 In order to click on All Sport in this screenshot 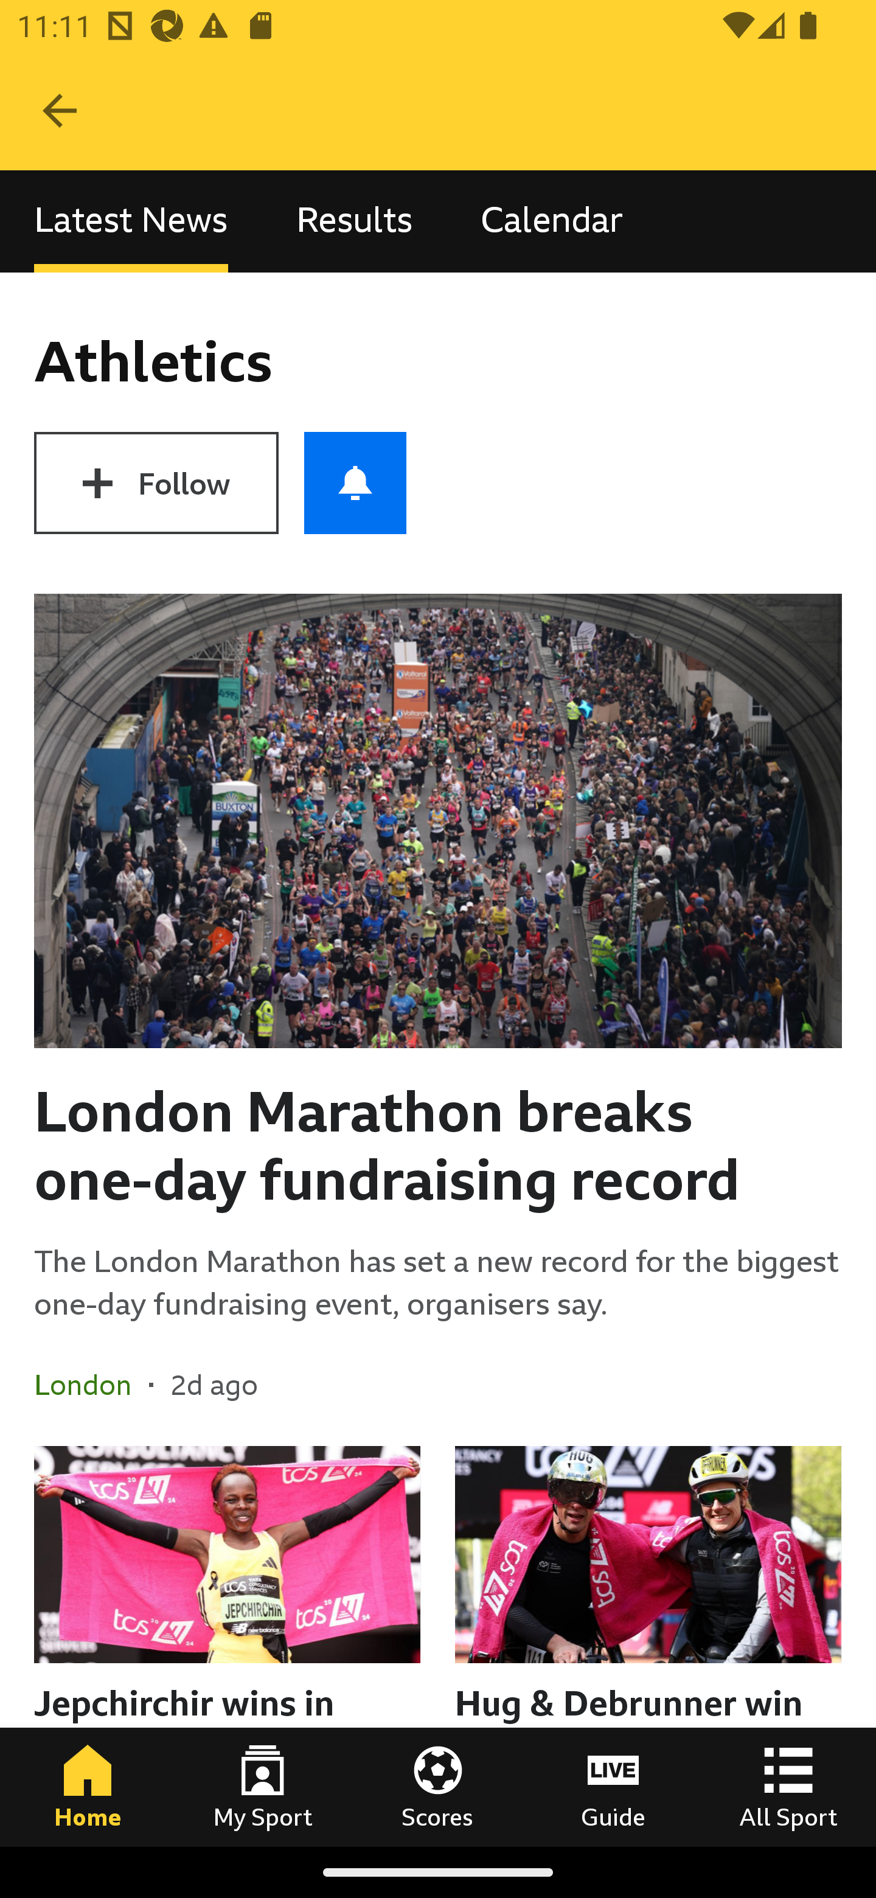, I will do `click(788, 1787)`.